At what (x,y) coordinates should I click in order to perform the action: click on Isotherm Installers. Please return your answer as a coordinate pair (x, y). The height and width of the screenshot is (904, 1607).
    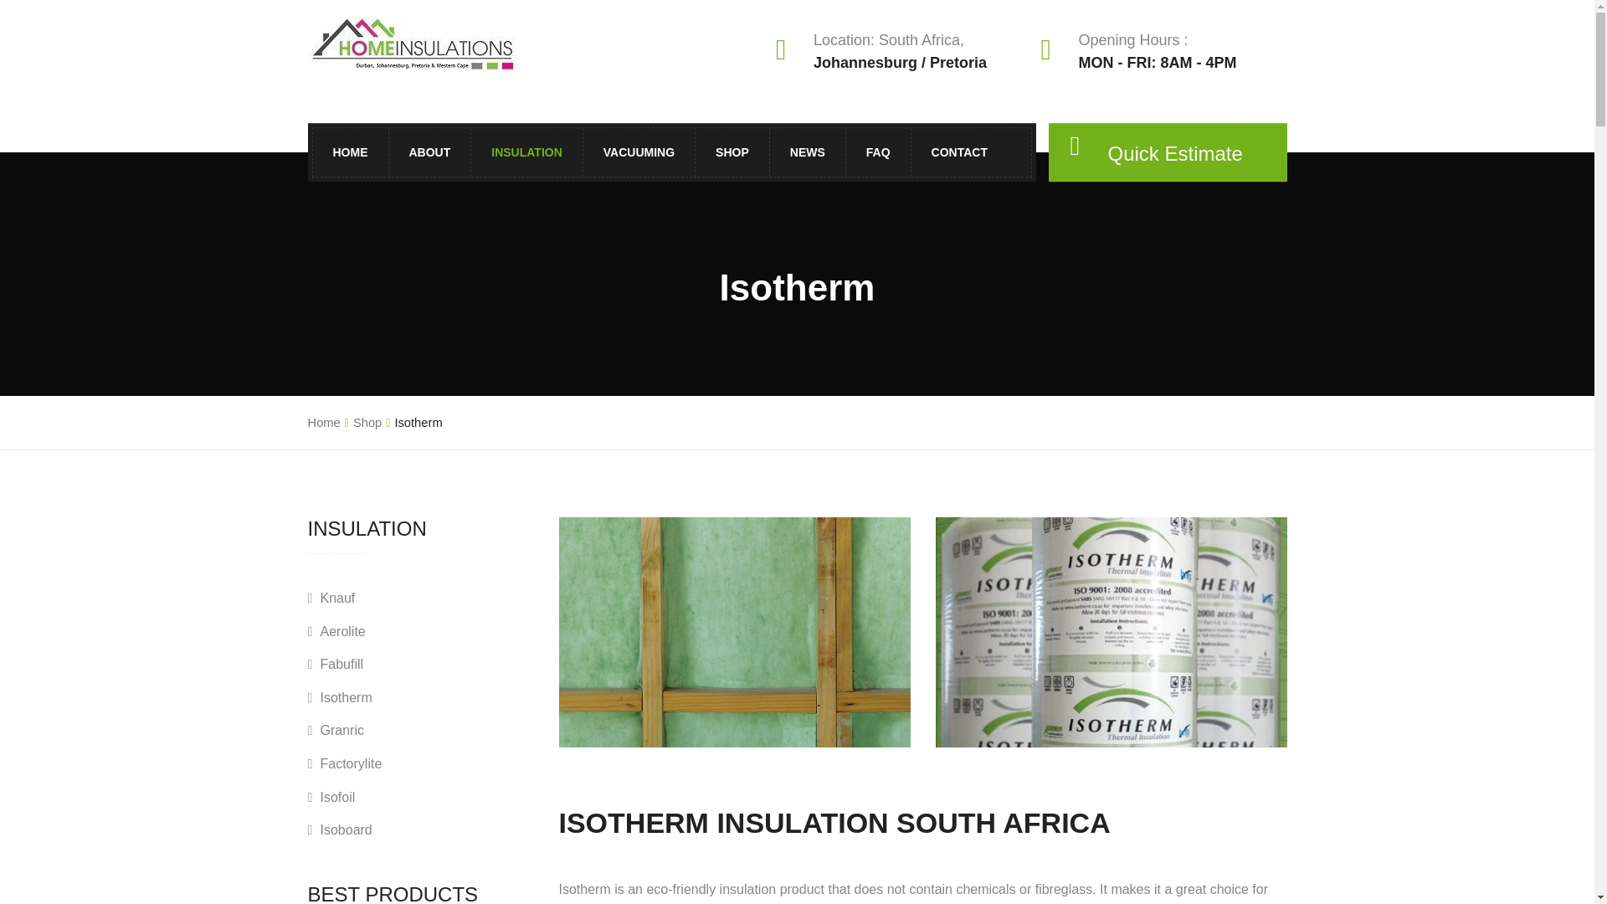
    Looking at the image, I should click on (672, 562).